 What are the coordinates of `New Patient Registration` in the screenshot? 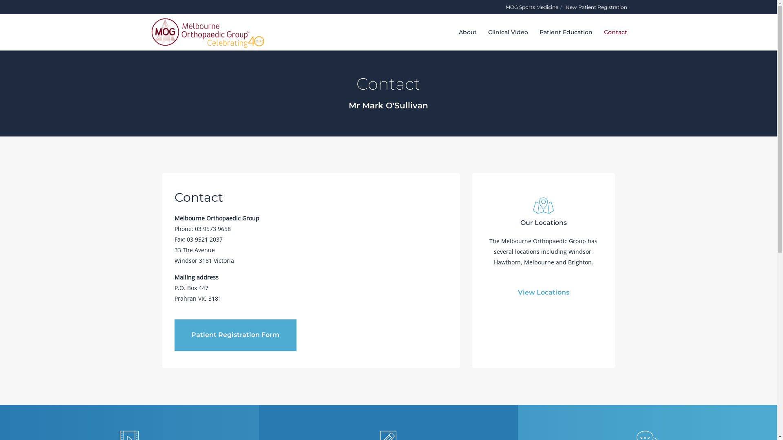 It's located at (596, 7).